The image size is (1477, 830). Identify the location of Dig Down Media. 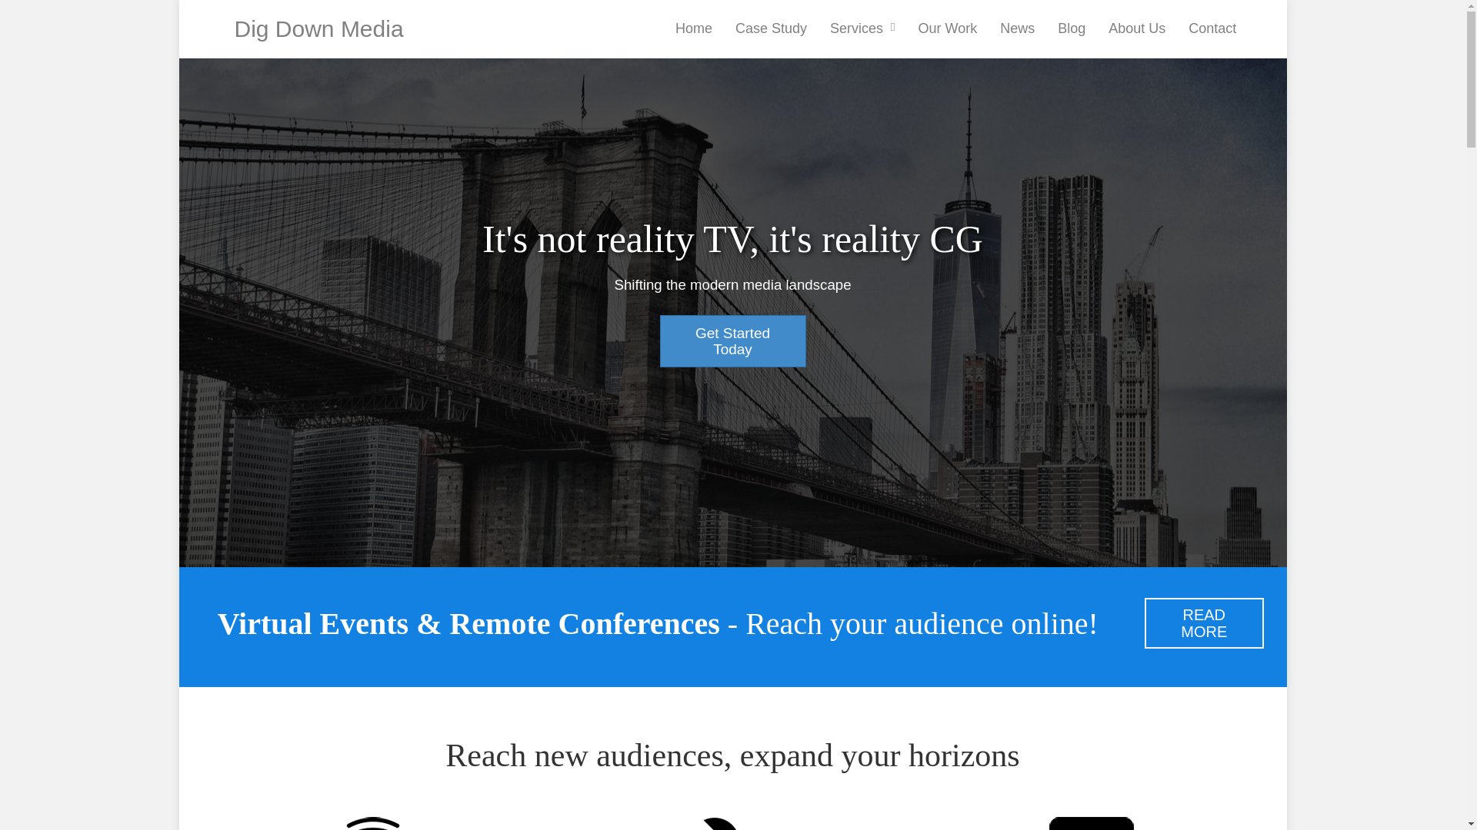
(318, 32).